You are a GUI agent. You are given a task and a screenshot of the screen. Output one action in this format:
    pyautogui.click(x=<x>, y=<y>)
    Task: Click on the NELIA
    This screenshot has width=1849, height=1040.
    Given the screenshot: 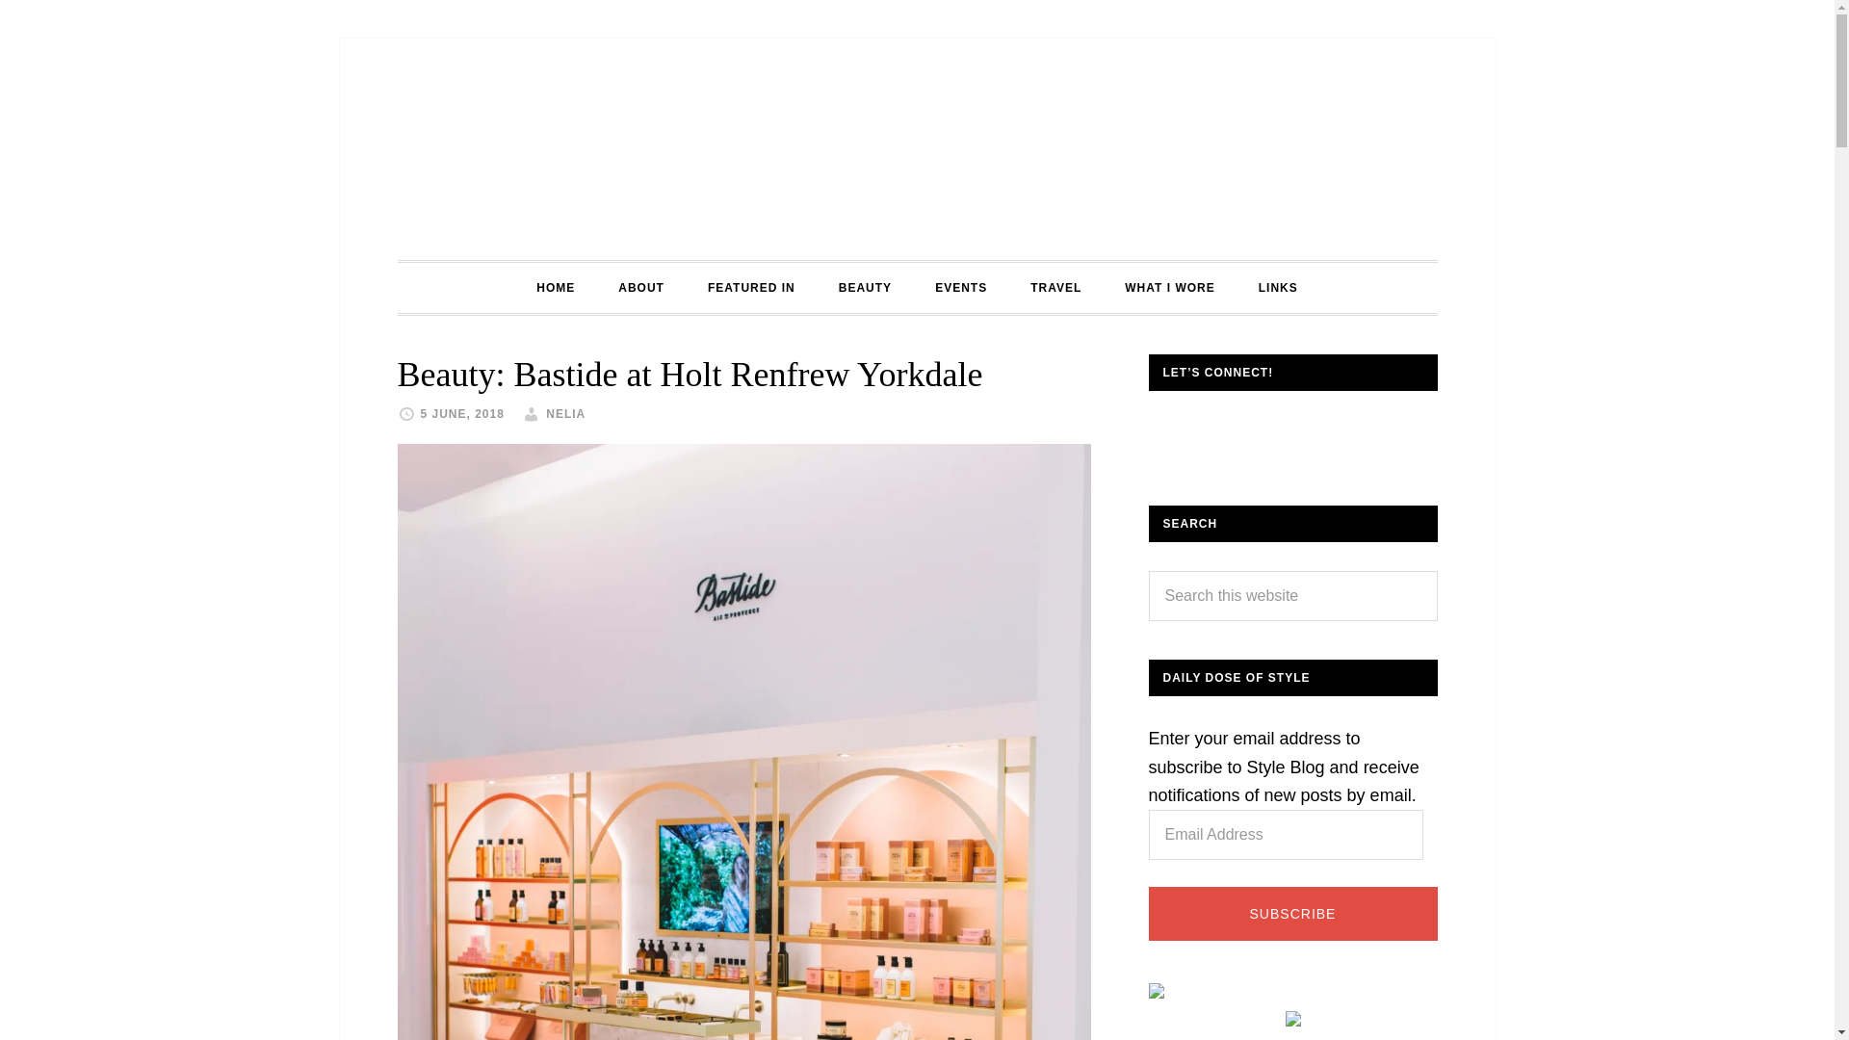 What is the action you would take?
    pyautogui.click(x=565, y=414)
    